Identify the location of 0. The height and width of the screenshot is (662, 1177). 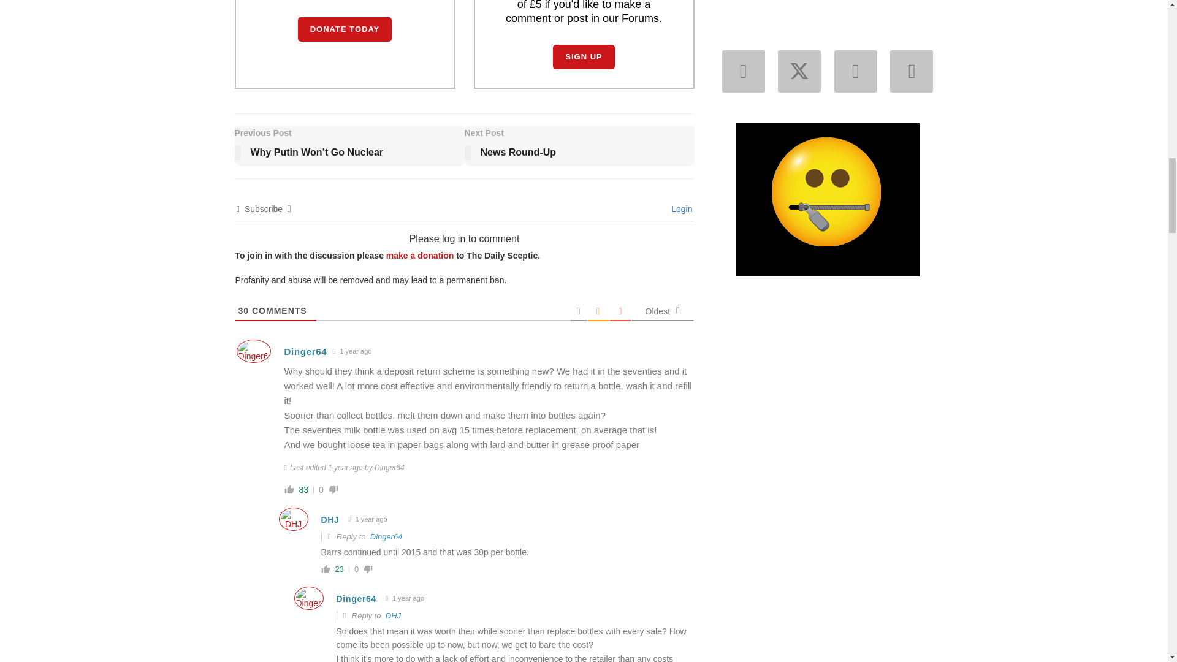
(321, 489).